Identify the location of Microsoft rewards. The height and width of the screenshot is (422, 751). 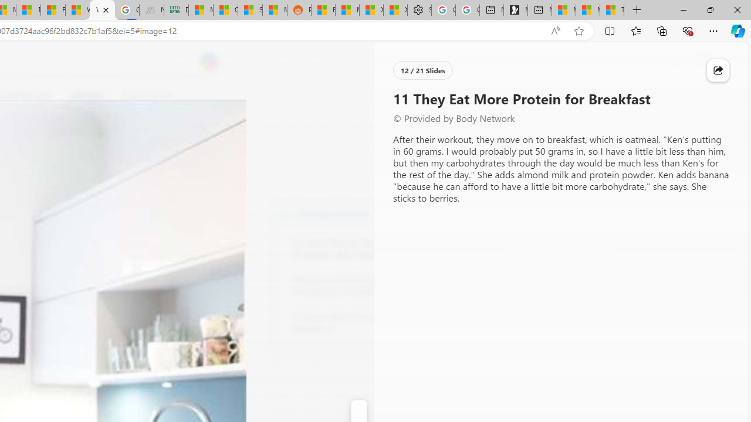
(676, 62).